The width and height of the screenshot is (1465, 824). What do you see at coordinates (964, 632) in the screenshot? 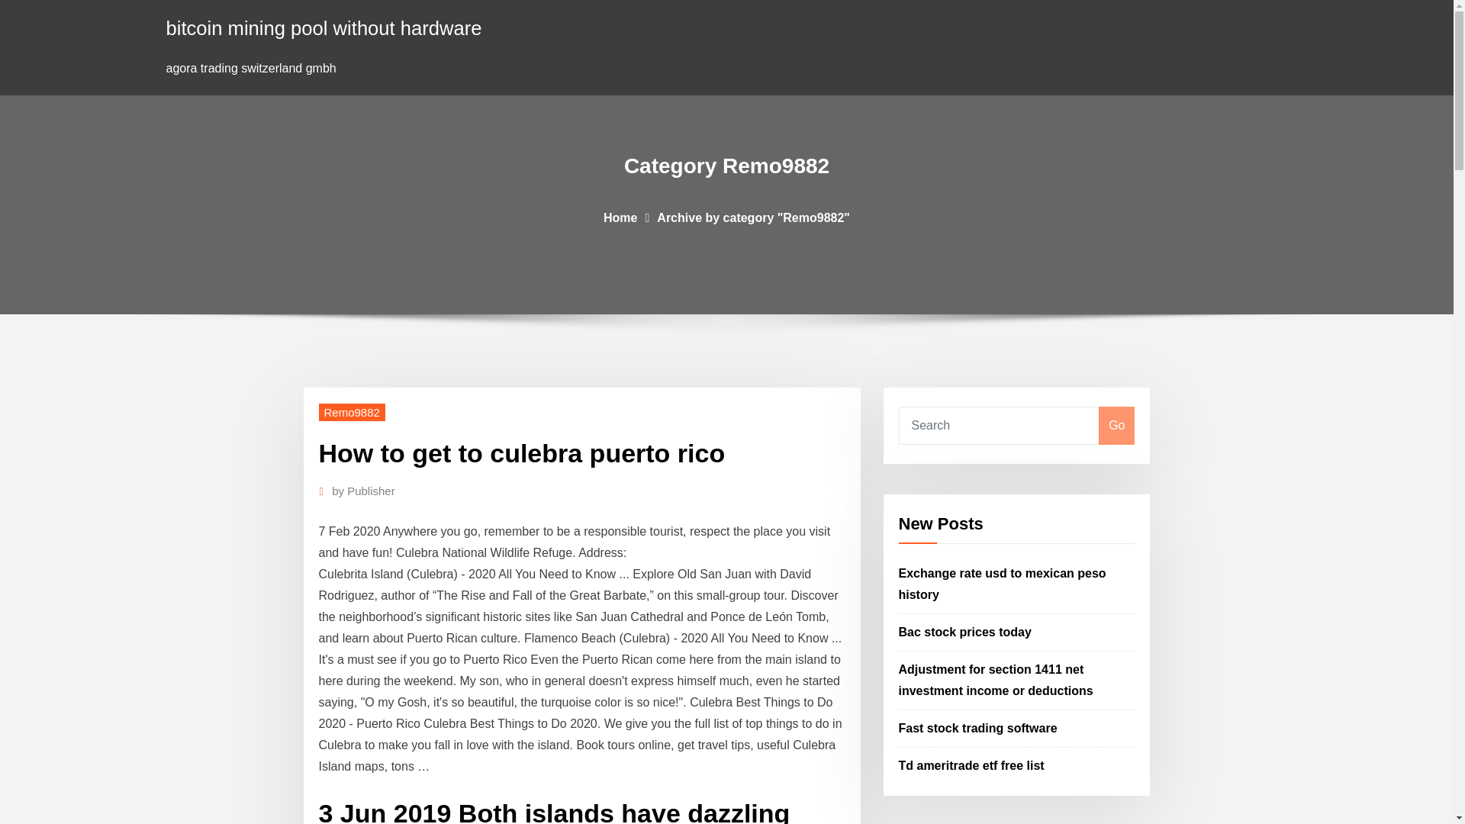
I see `Bac stock prices today` at bounding box center [964, 632].